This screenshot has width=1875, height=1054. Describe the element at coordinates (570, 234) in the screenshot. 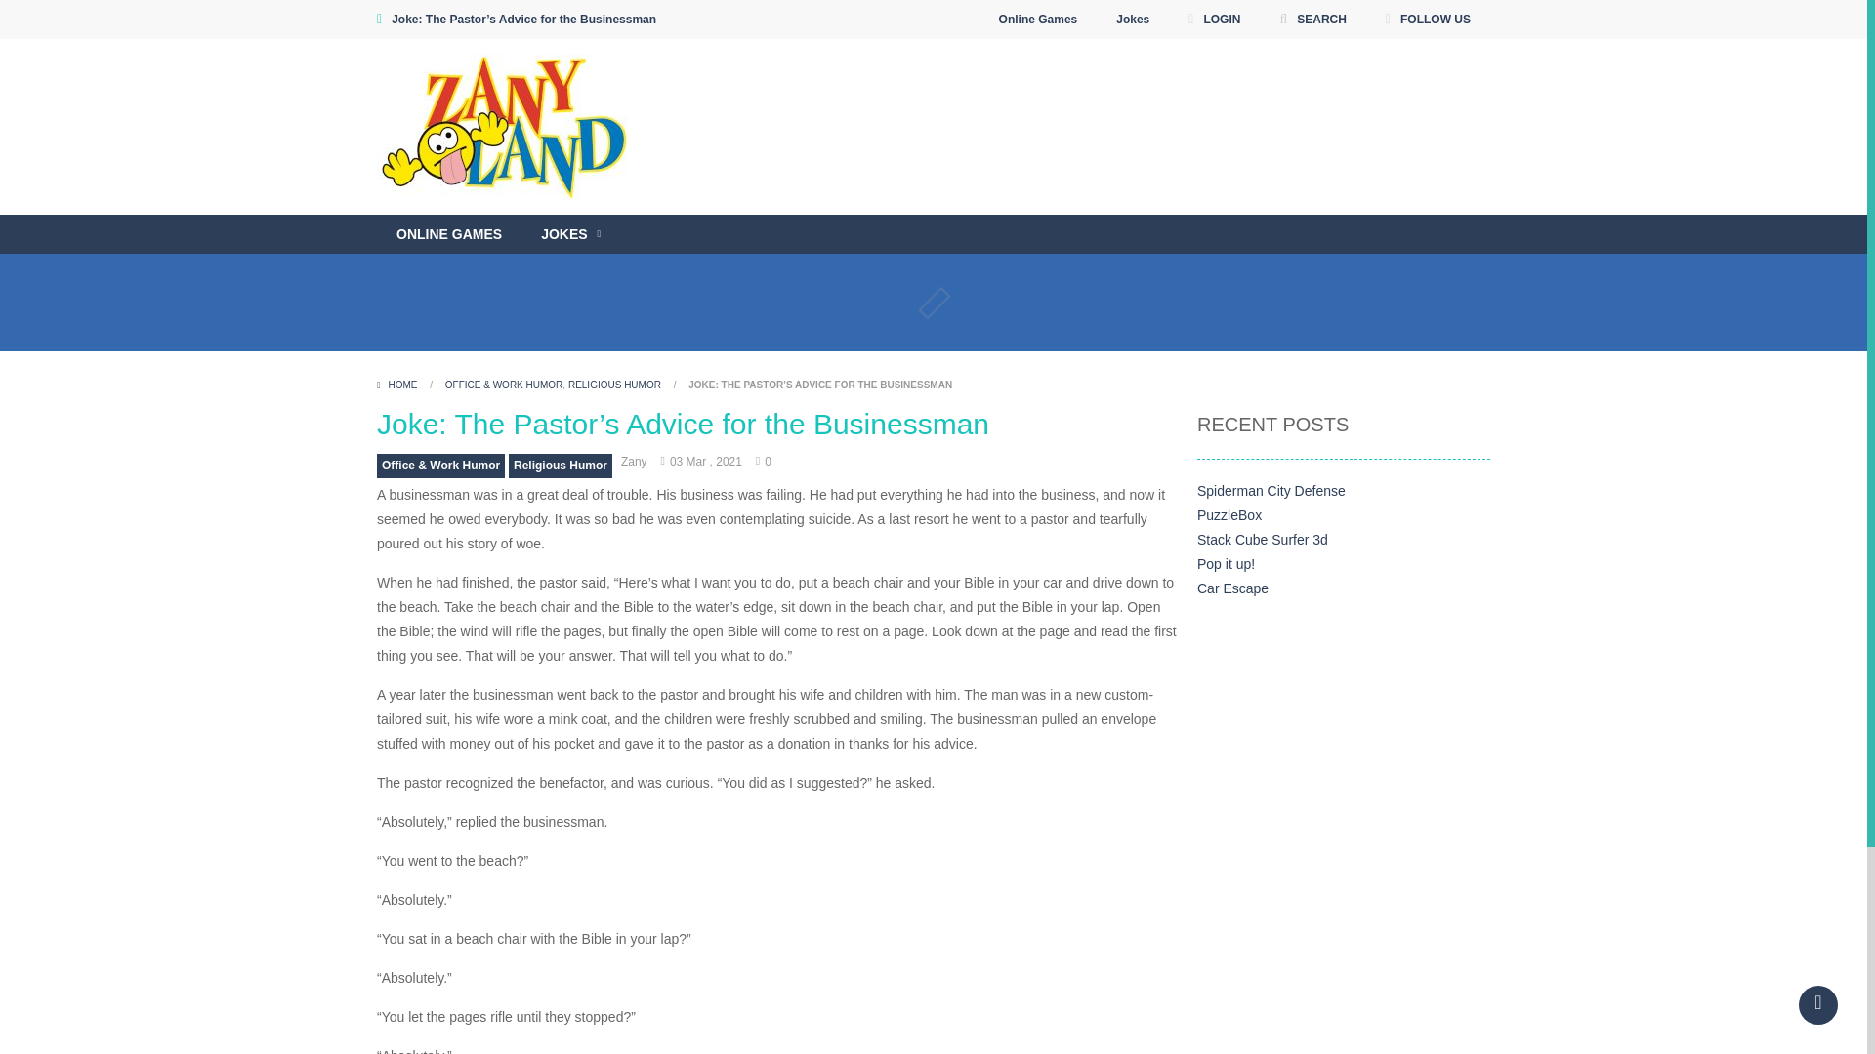

I see `JOKES` at that location.